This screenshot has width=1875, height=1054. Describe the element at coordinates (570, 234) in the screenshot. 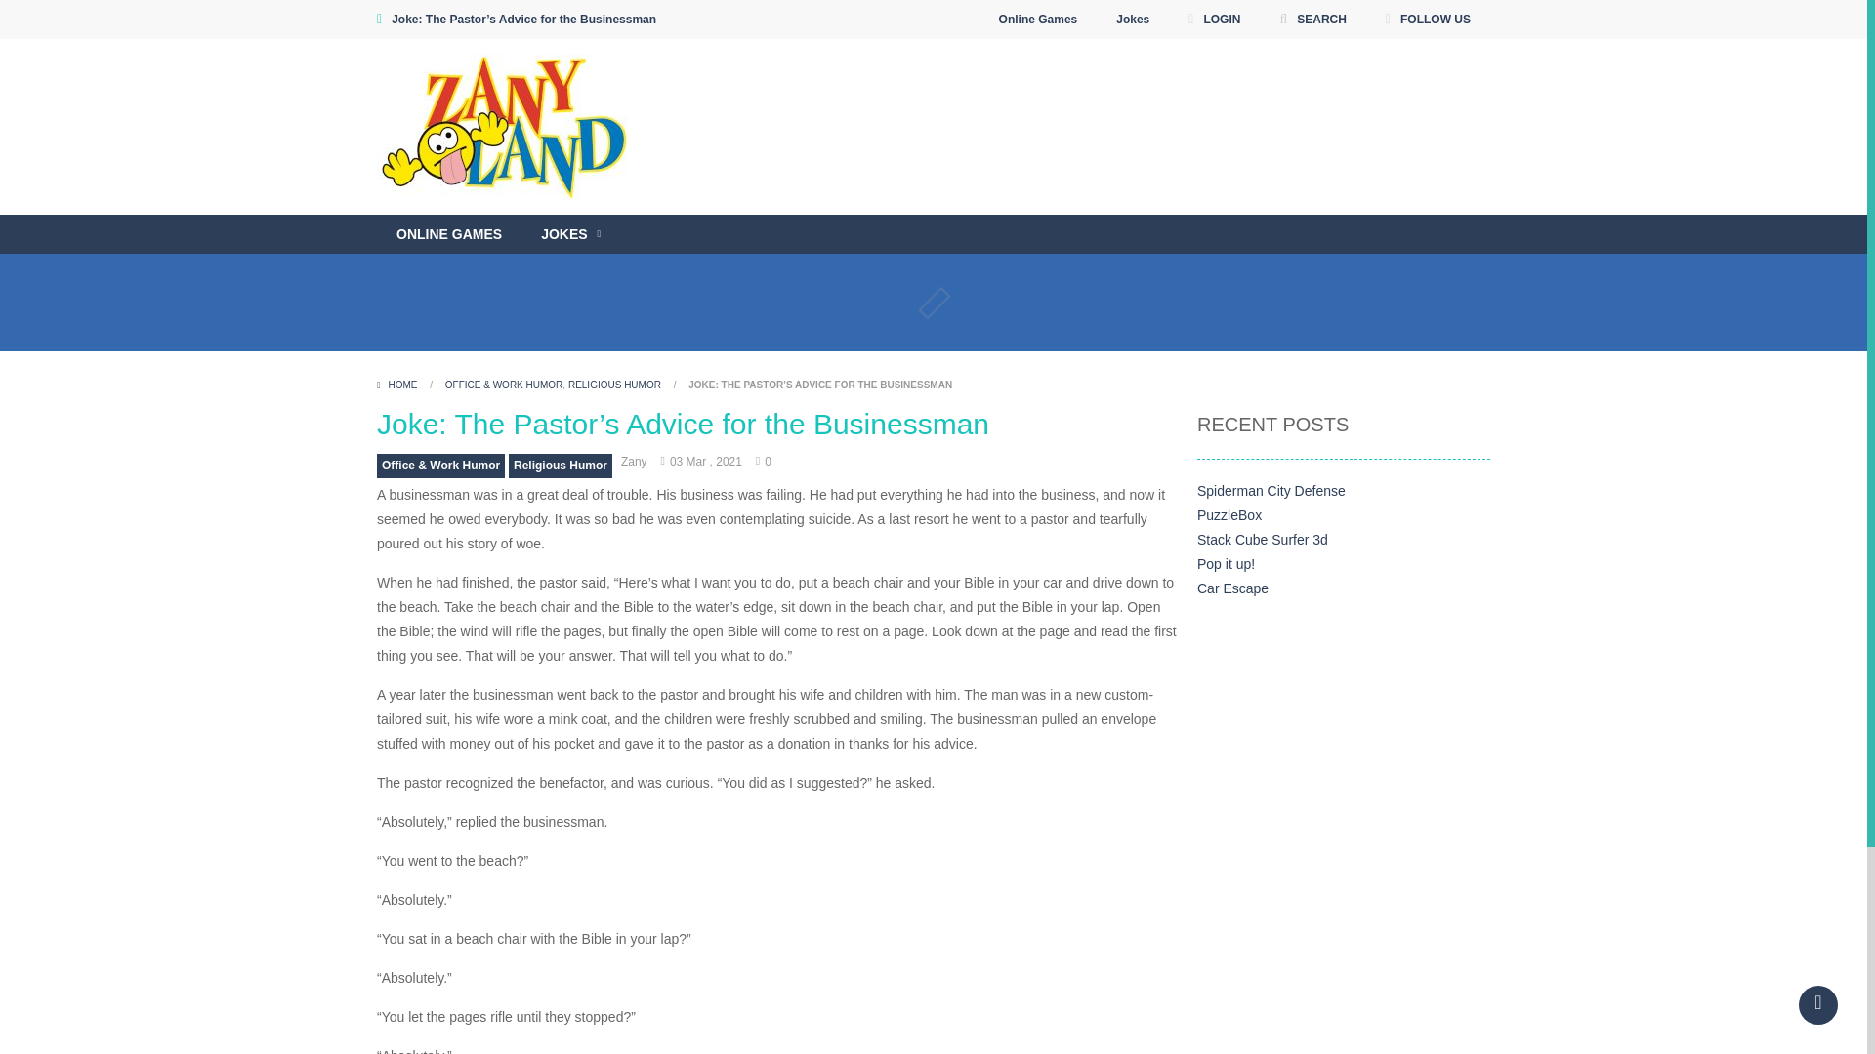

I see `JOKES` at that location.